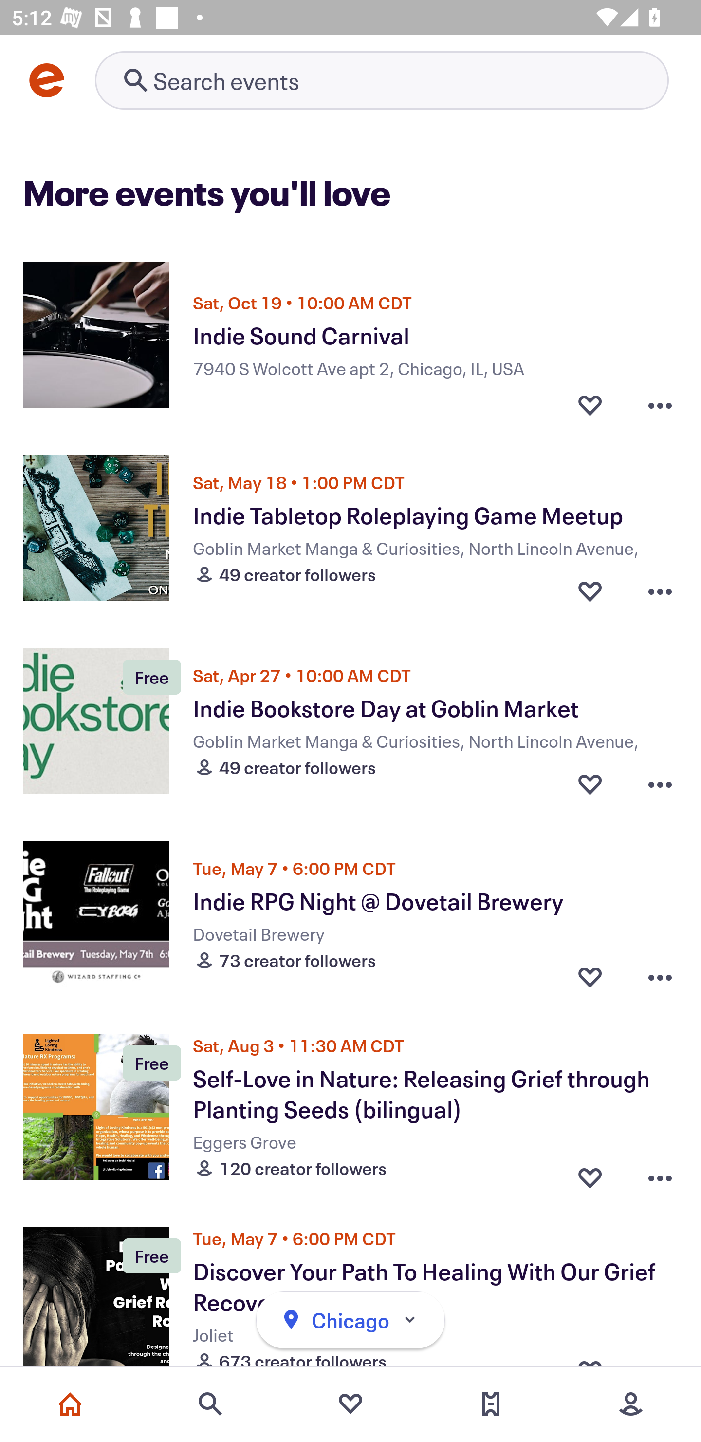  Describe the element at coordinates (660, 976) in the screenshot. I see `Overflow menu button` at that location.